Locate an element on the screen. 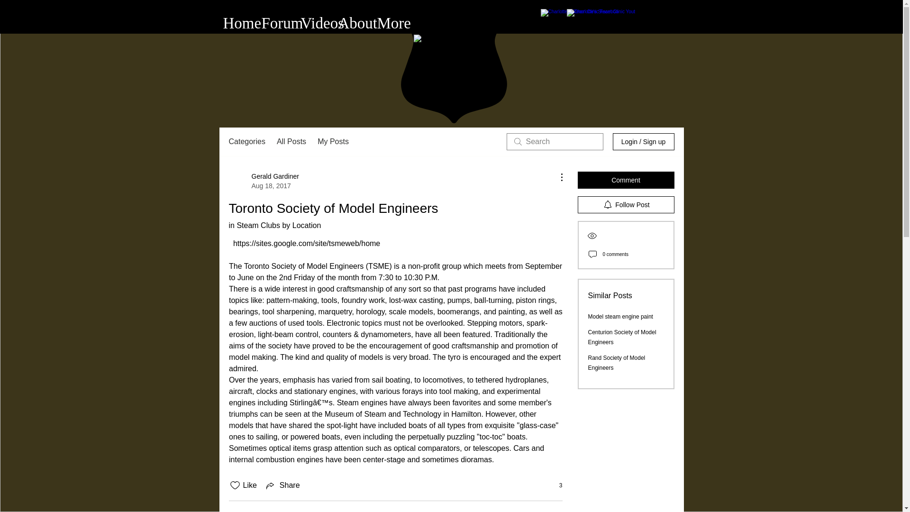 The height and width of the screenshot is (512, 910). Videos is located at coordinates (312, 23).